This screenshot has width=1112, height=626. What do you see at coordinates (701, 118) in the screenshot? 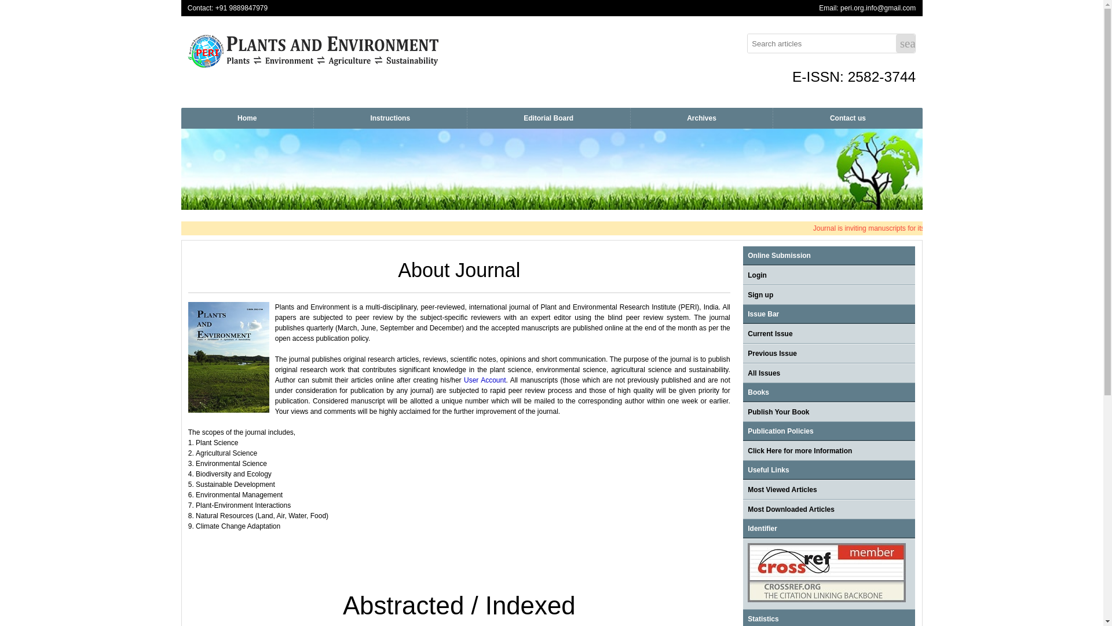
I see `Archives` at bounding box center [701, 118].